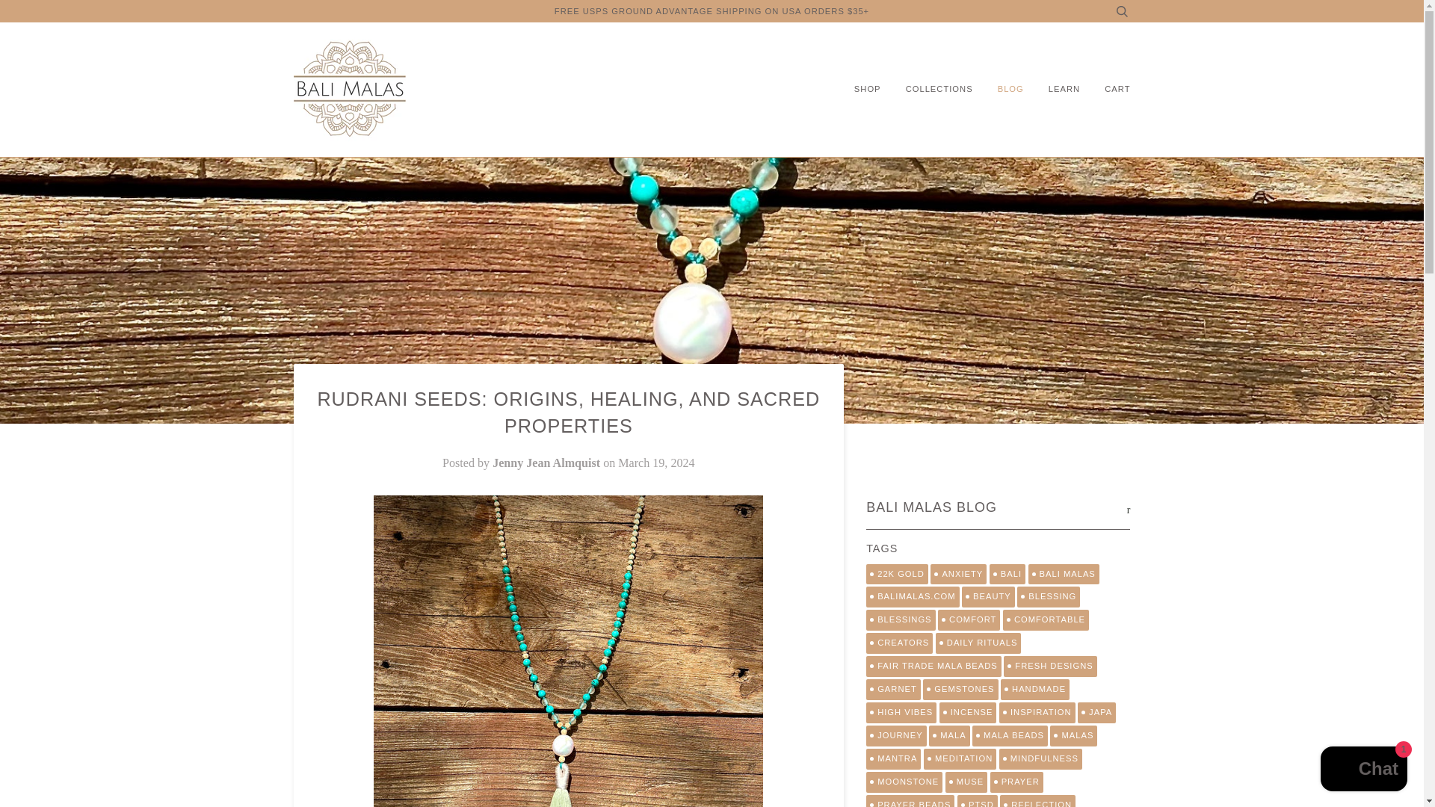 The height and width of the screenshot is (807, 1435). Describe the element at coordinates (863, 90) in the screenshot. I see `SHOP` at that location.